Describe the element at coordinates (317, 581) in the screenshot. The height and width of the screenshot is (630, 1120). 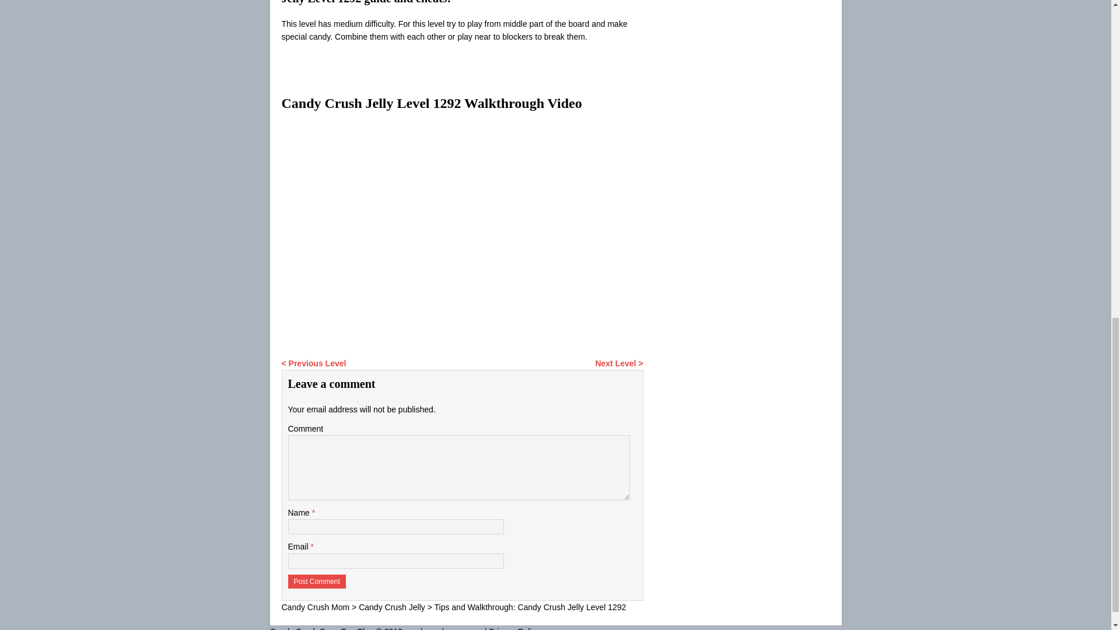
I see `Post Comment` at that location.